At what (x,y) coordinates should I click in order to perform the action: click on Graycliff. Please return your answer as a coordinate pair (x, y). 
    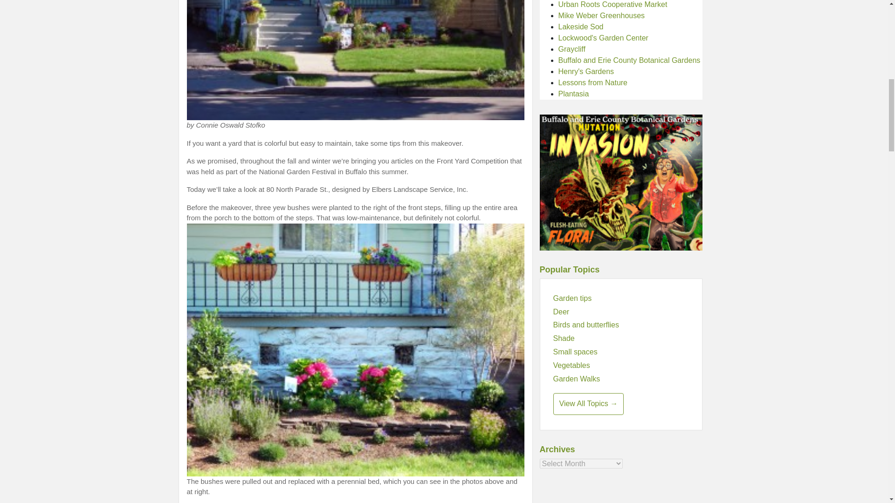
    Looking at the image, I should click on (571, 49).